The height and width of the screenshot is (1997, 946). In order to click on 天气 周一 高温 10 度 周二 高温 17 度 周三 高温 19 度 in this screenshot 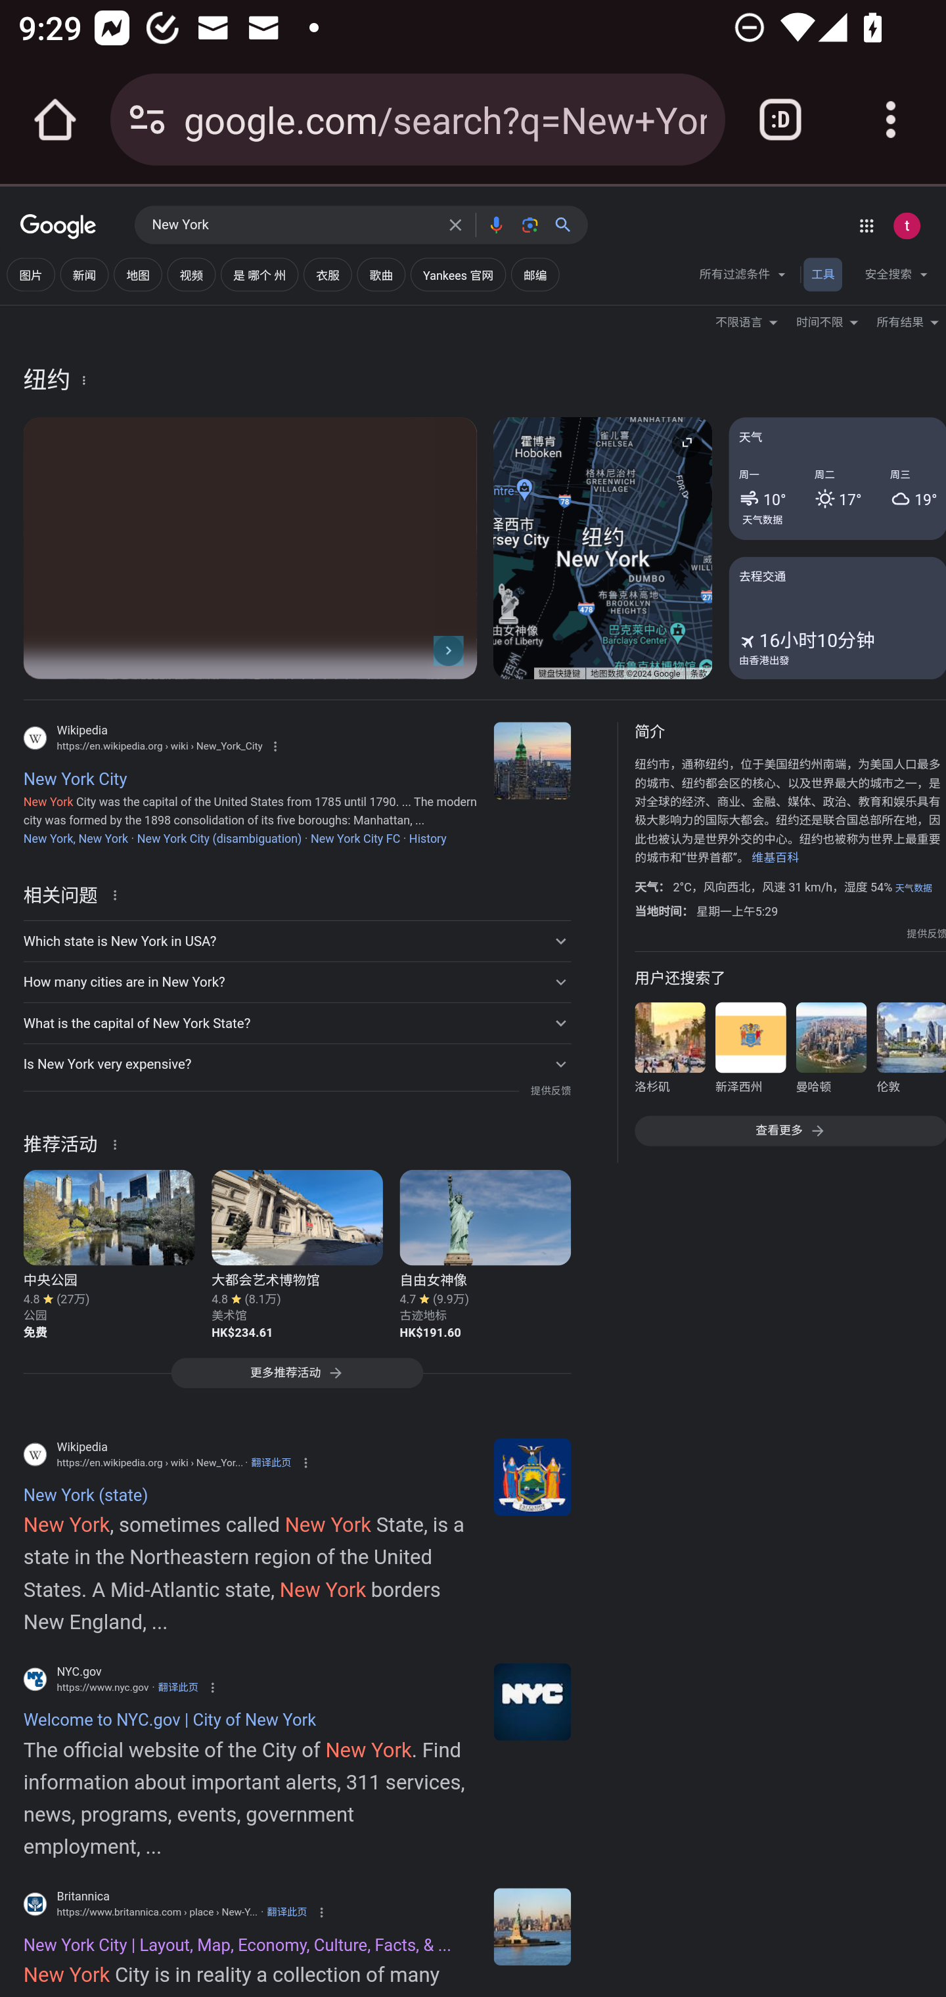, I will do `click(837, 479)`.